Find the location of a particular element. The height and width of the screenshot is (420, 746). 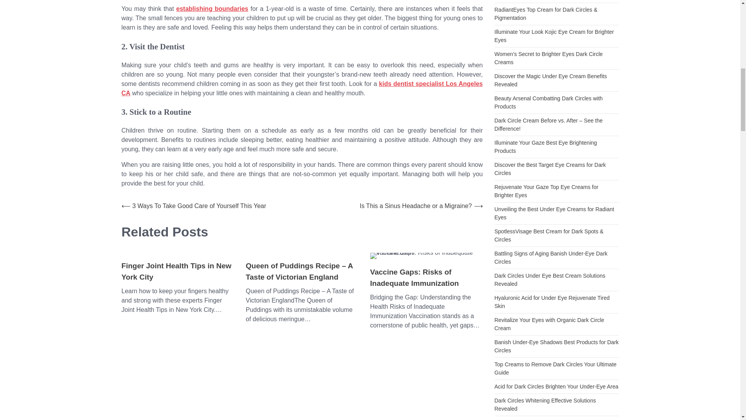

Vaccine Gaps: Risks of Inadequate Immunization is located at coordinates (426, 256).